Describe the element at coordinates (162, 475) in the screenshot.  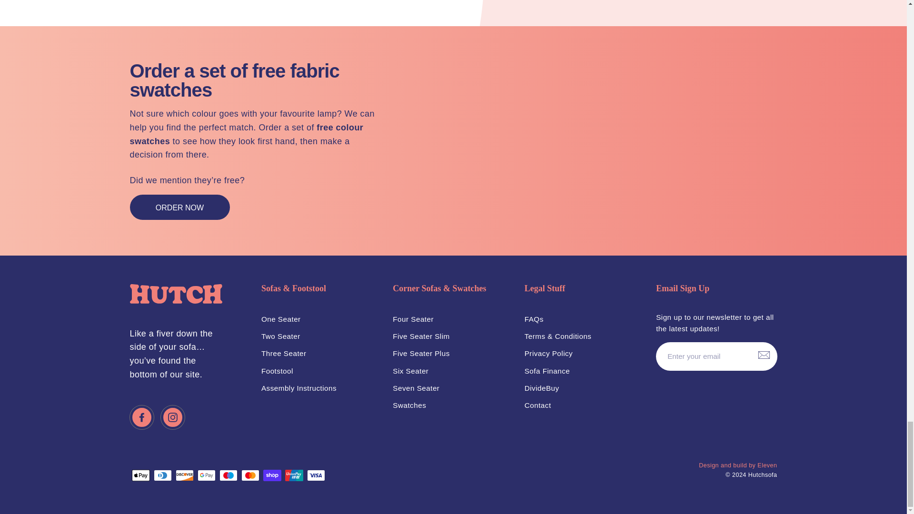
I see `Diners Club` at that location.